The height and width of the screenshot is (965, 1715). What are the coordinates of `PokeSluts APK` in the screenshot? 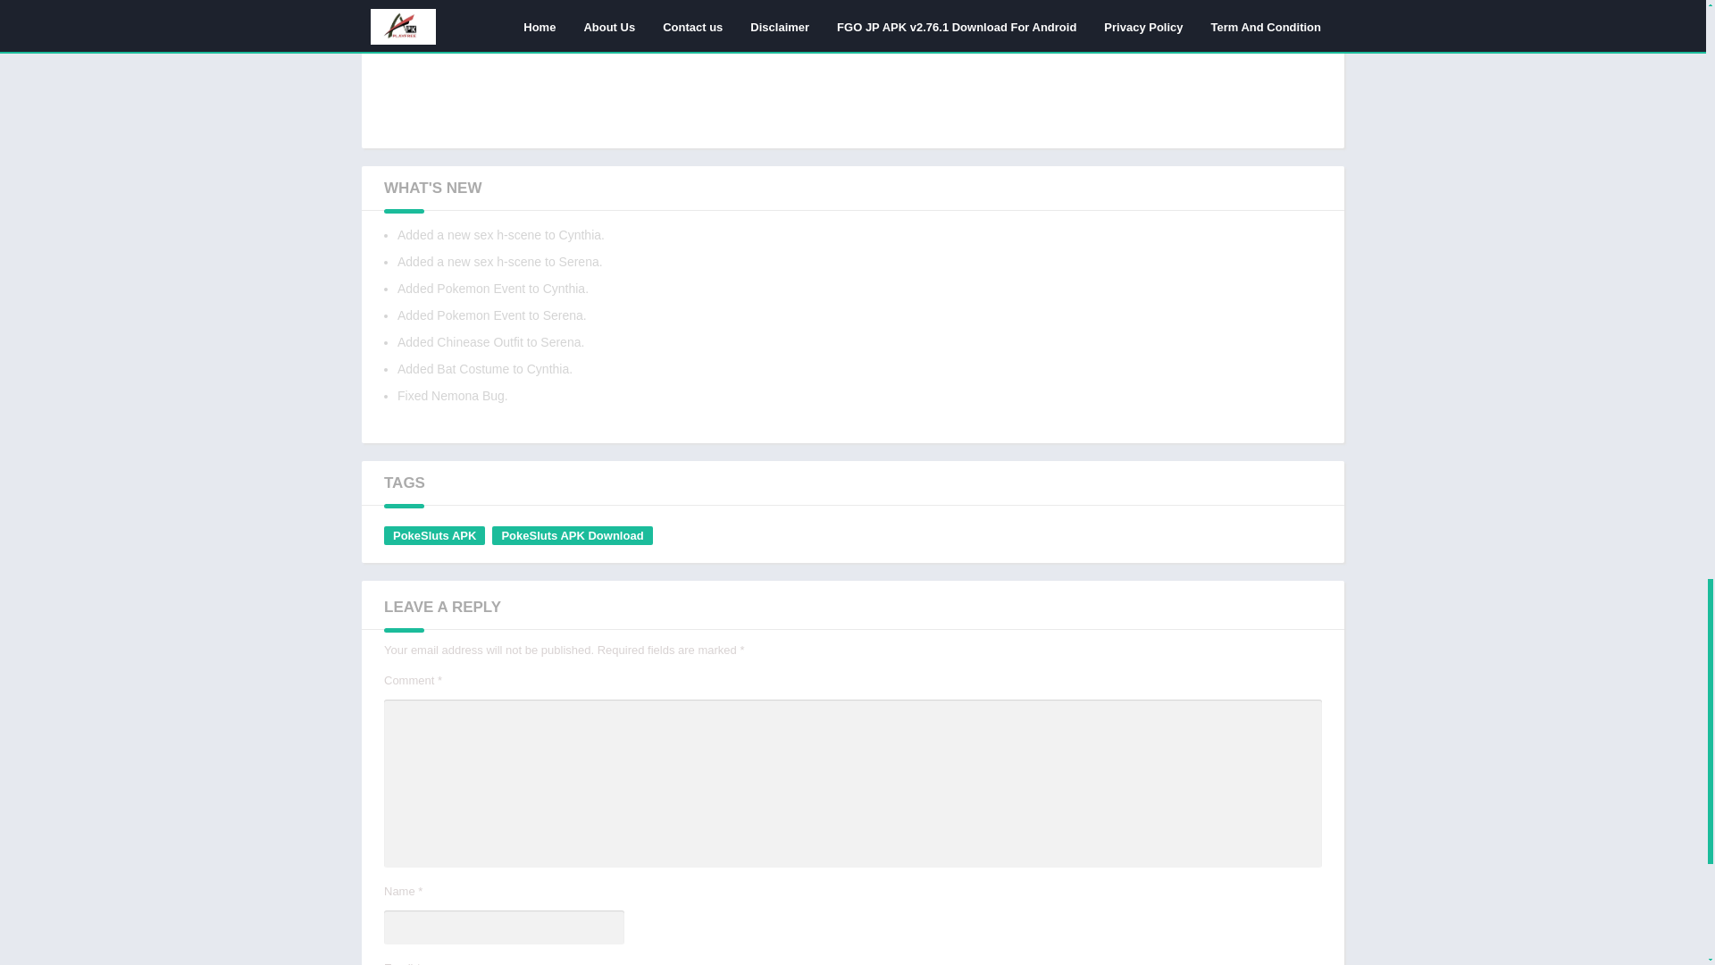 It's located at (434, 535).